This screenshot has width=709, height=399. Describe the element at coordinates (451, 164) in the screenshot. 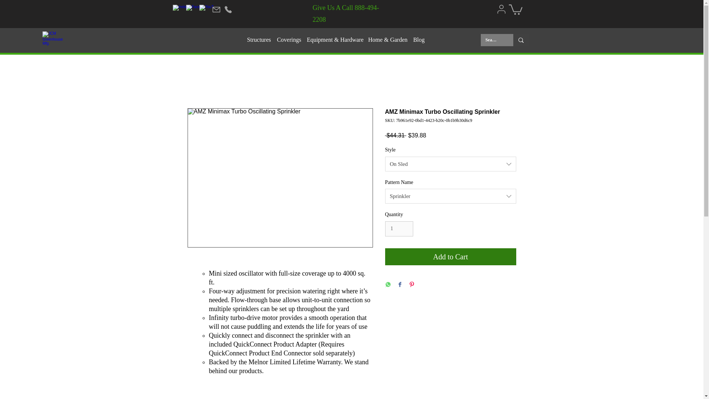

I see `On Sled` at that location.